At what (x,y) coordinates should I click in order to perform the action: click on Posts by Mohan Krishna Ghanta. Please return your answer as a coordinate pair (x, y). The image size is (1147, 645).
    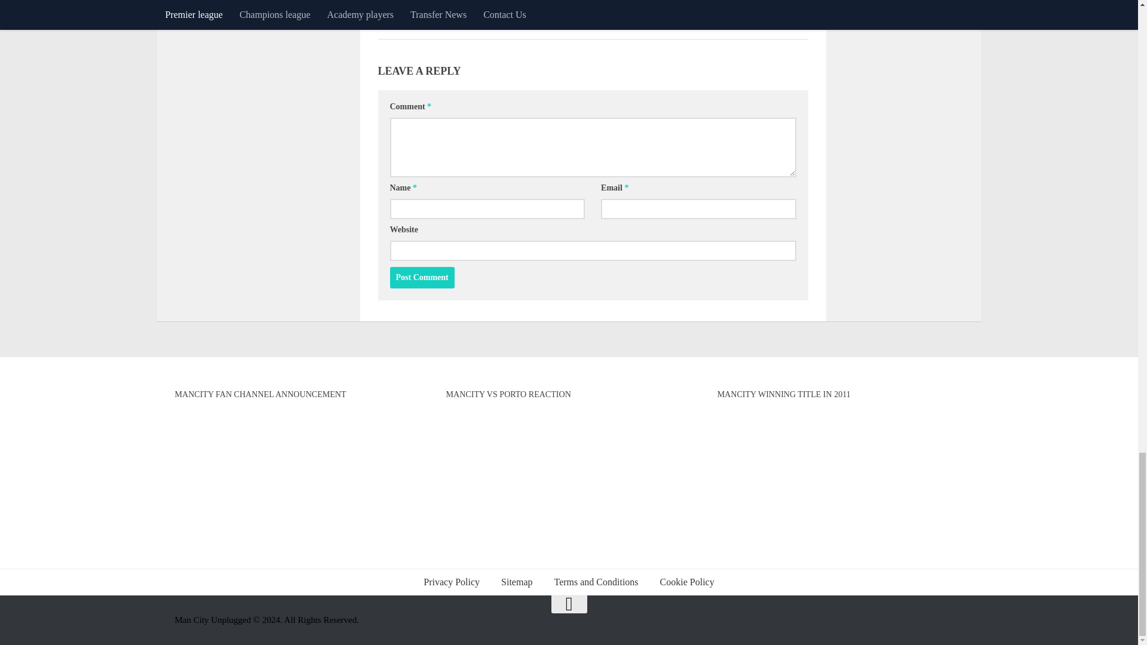
    Looking at the image, I should click on (734, 23).